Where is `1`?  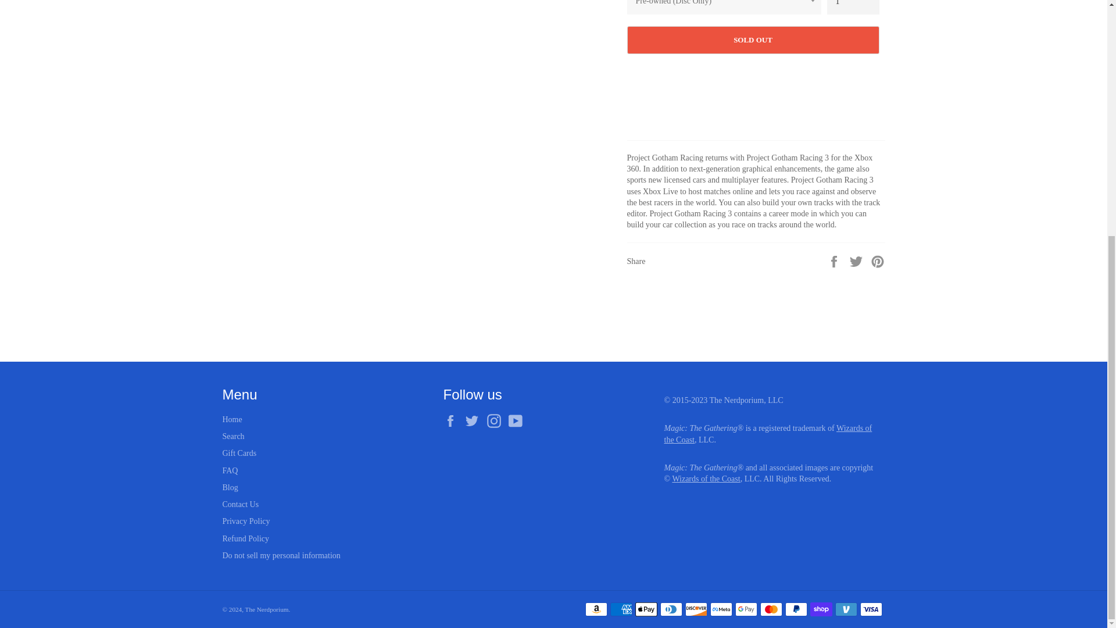
1 is located at coordinates (853, 7).